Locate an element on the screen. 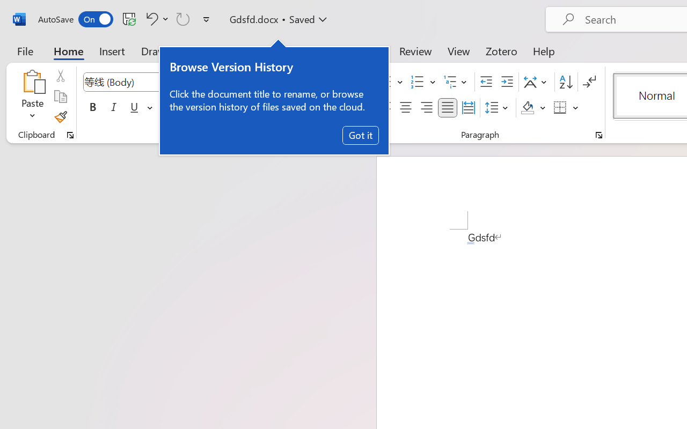 The width and height of the screenshot is (687, 429). Increase Indent is located at coordinates (507, 82).